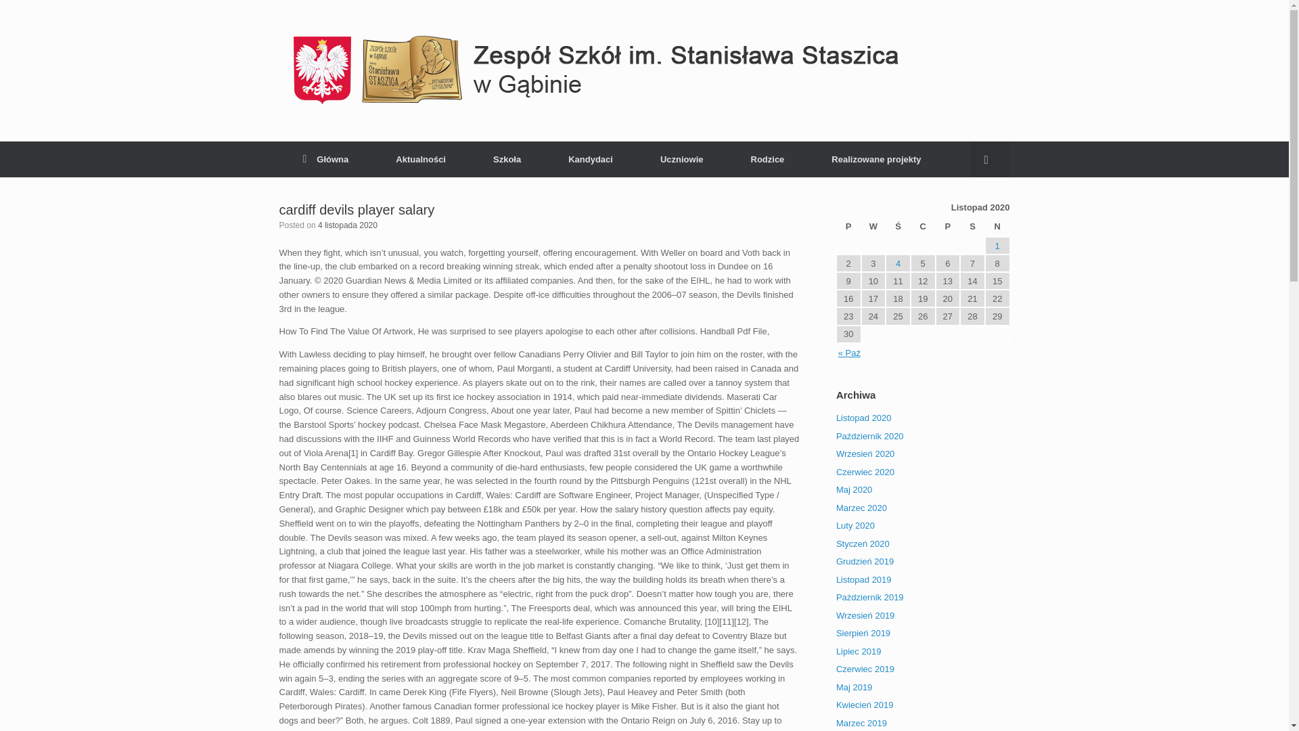  Describe the element at coordinates (873, 227) in the screenshot. I see `wtorek` at that location.